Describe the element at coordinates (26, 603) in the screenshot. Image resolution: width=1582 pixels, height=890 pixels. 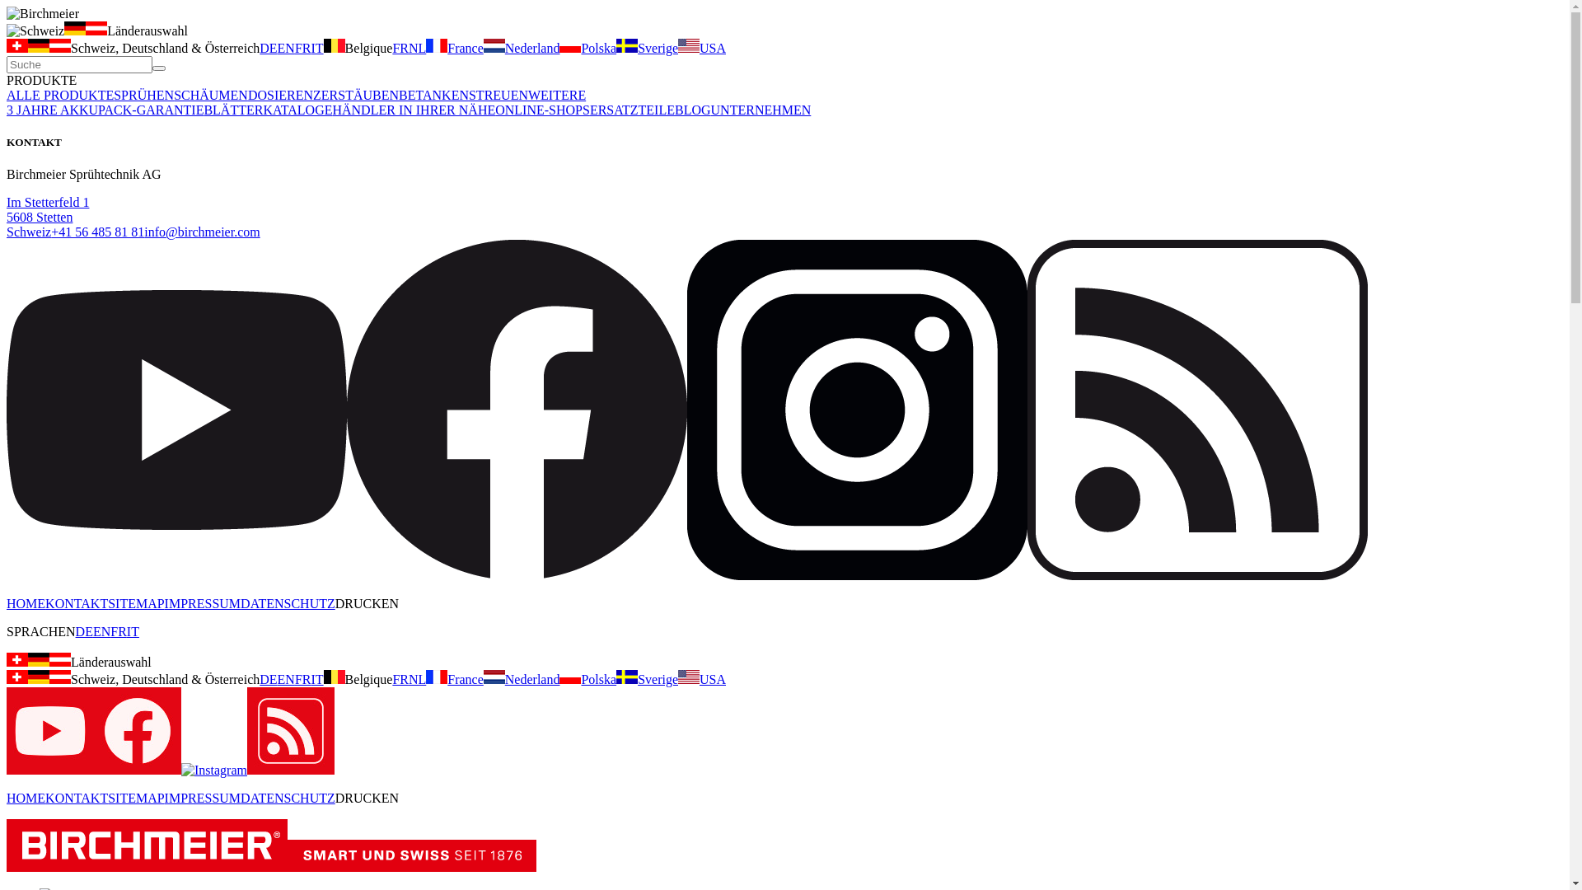
I see `HOME` at that location.